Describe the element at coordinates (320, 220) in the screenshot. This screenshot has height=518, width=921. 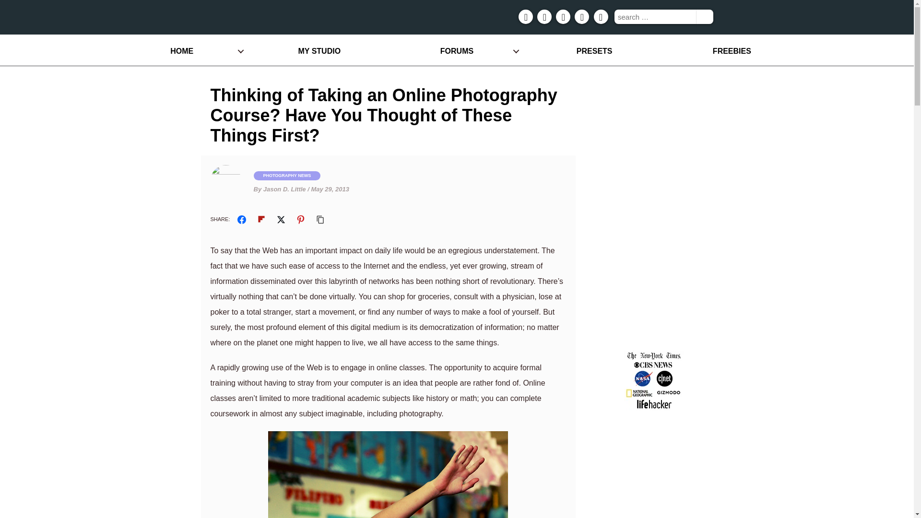
I see `Share on Copy Link` at that location.